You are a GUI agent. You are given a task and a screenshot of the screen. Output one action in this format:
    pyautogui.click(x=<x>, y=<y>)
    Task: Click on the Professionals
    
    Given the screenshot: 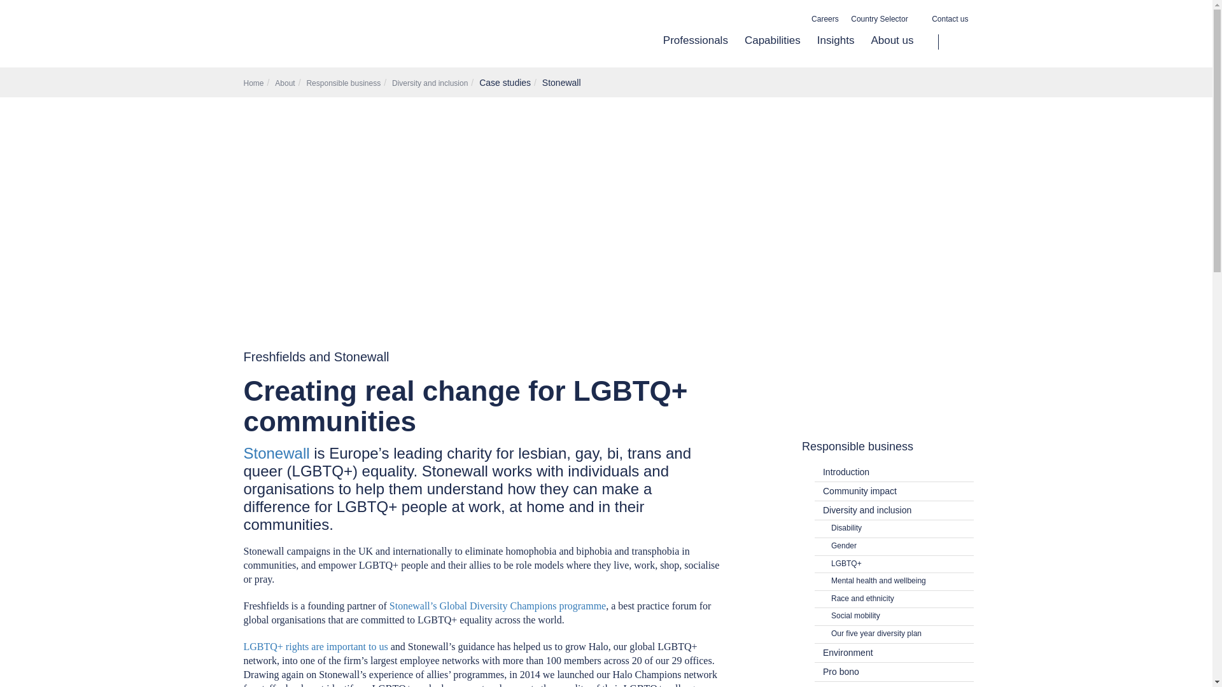 What is the action you would take?
    pyautogui.click(x=696, y=50)
    